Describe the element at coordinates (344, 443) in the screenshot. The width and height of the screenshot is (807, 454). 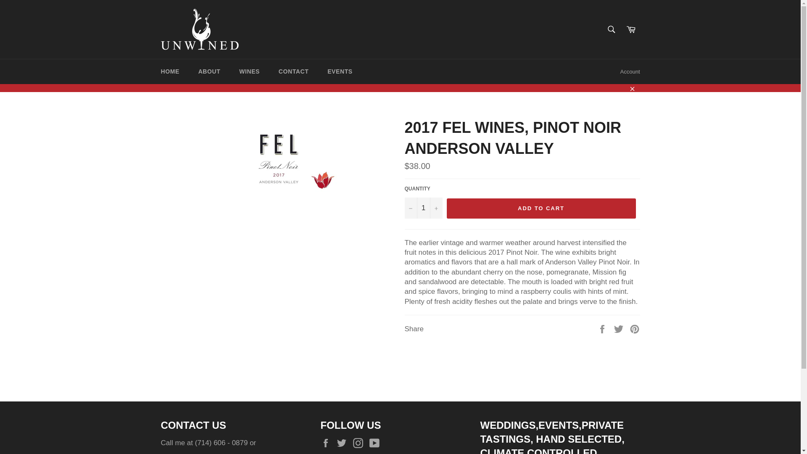
I see `Unwined on Twitter` at that location.